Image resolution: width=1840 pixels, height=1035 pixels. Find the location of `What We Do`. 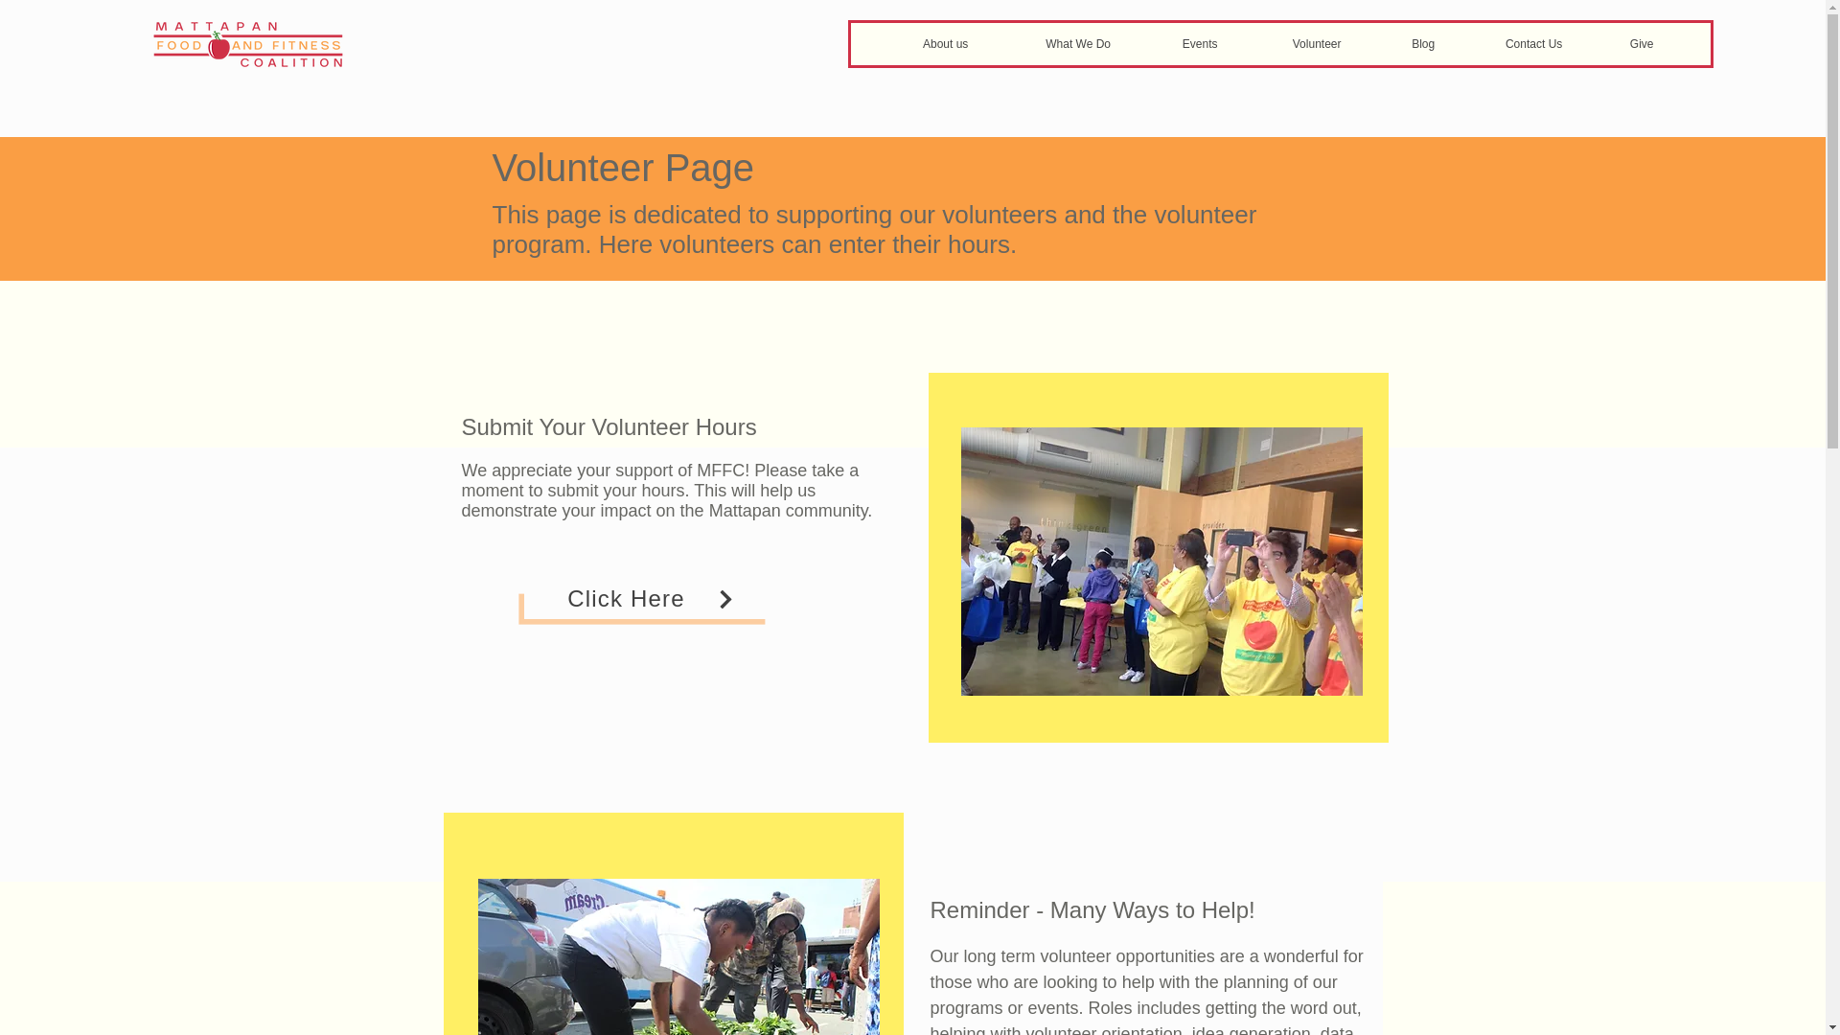

What We Do is located at coordinates (1077, 44).